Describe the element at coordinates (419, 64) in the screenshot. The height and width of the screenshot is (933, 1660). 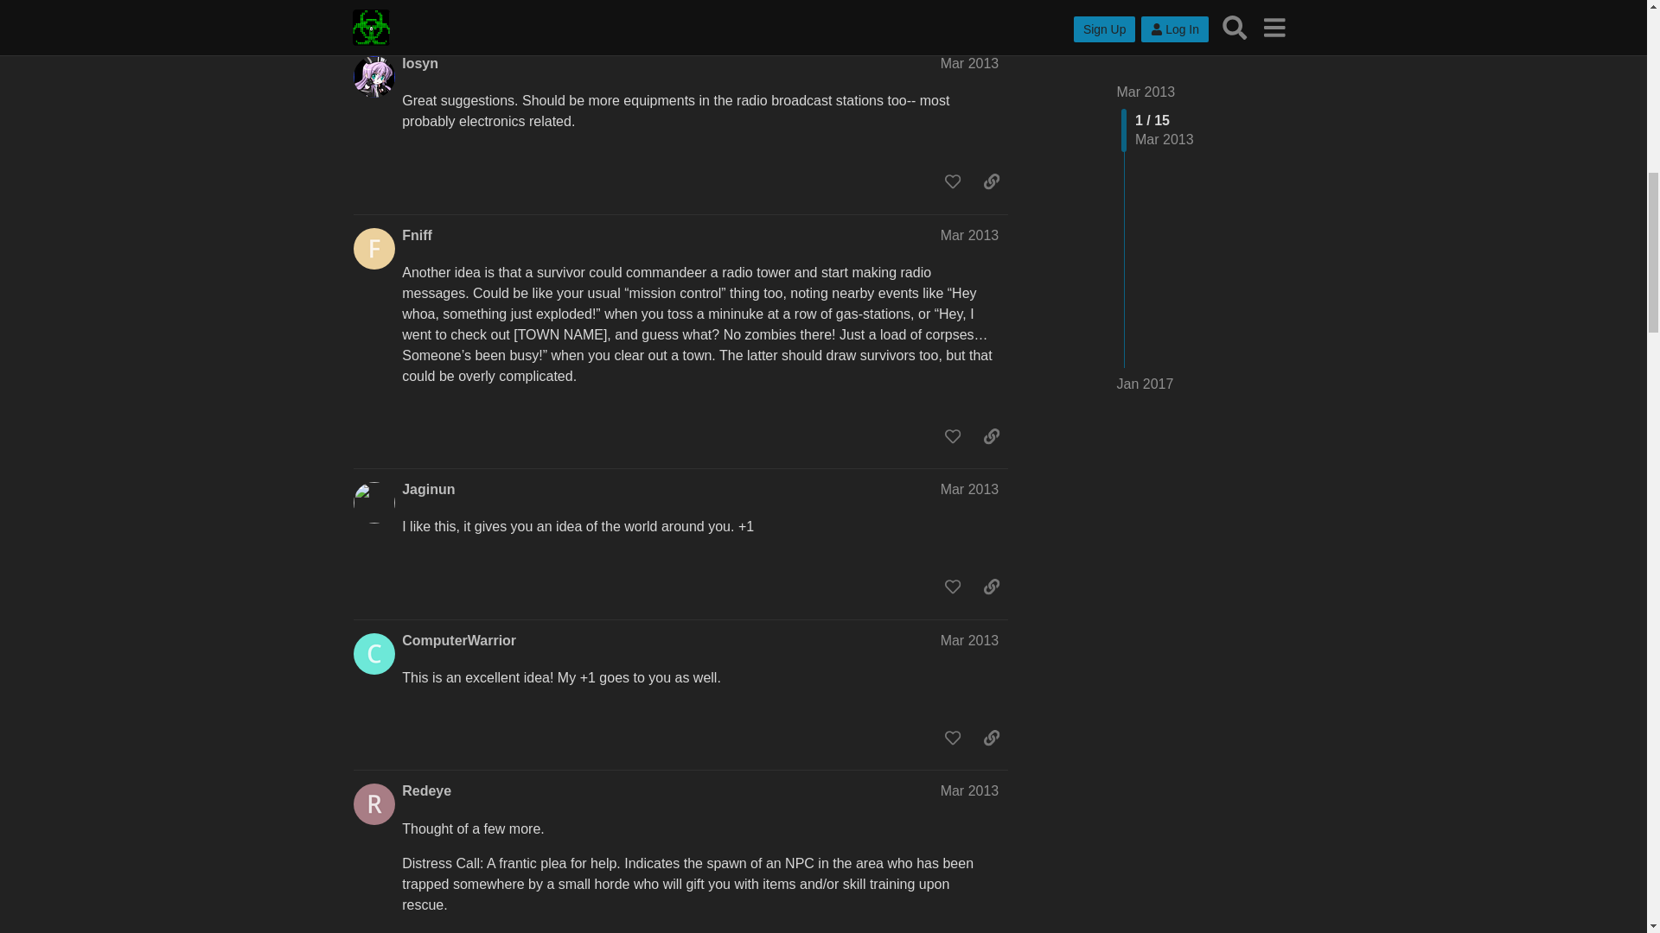
I see `Iosyn` at that location.